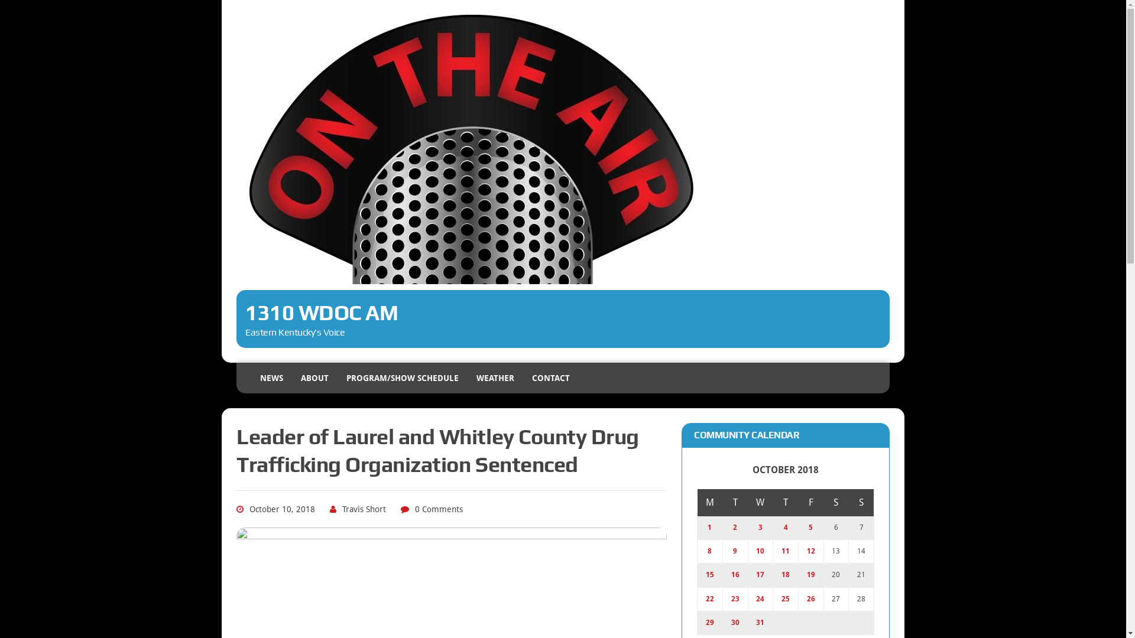 This screenshot has height=638, width=1135. Describe the element at coordinates (364, 509) in the screenshot. I see `Travis Short` at that location.